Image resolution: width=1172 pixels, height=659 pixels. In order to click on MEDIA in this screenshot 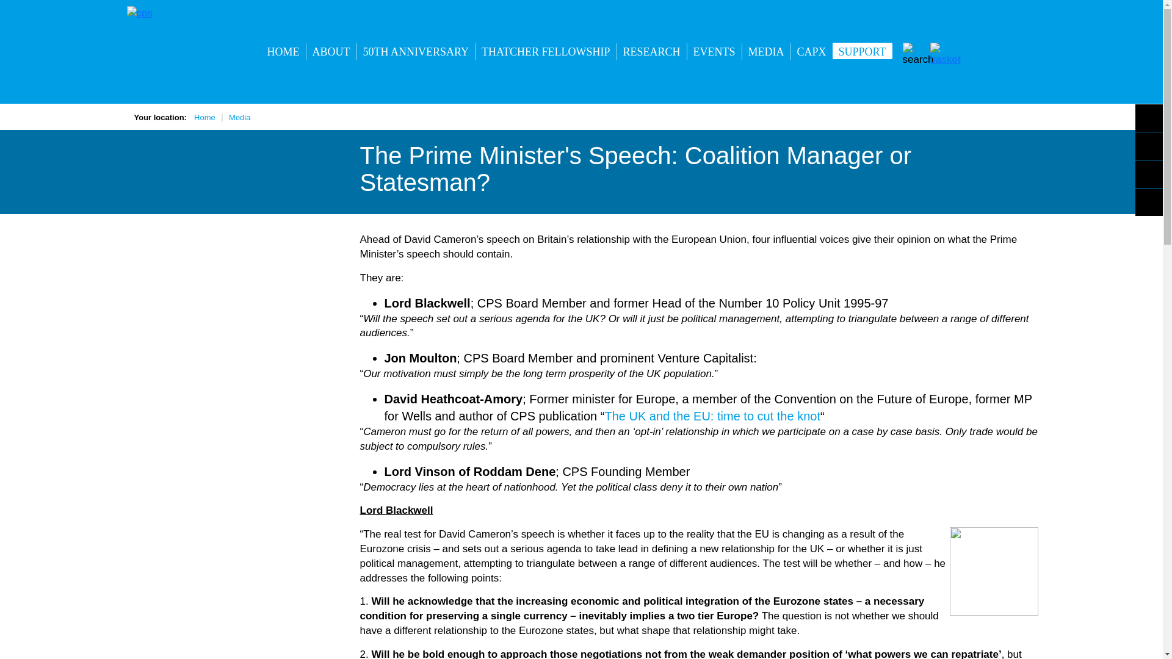, I will do `click(765, 52)`.